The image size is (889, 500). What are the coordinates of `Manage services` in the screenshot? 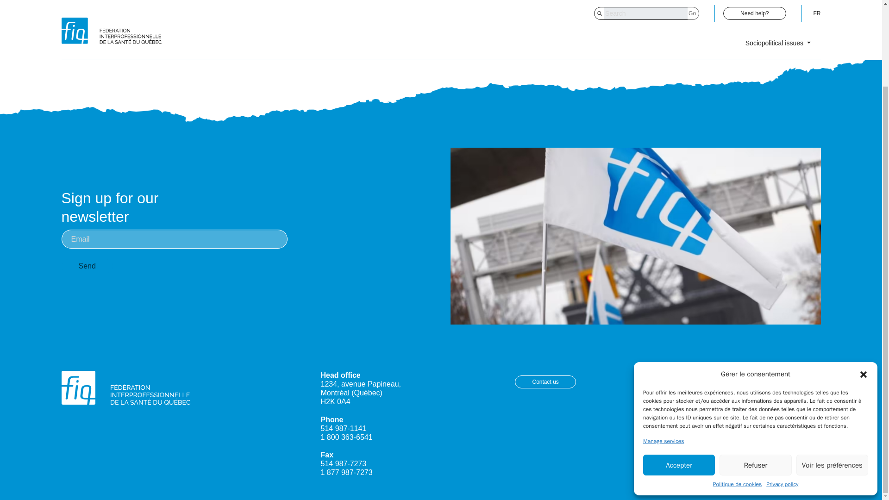 It's located at (663, 343).